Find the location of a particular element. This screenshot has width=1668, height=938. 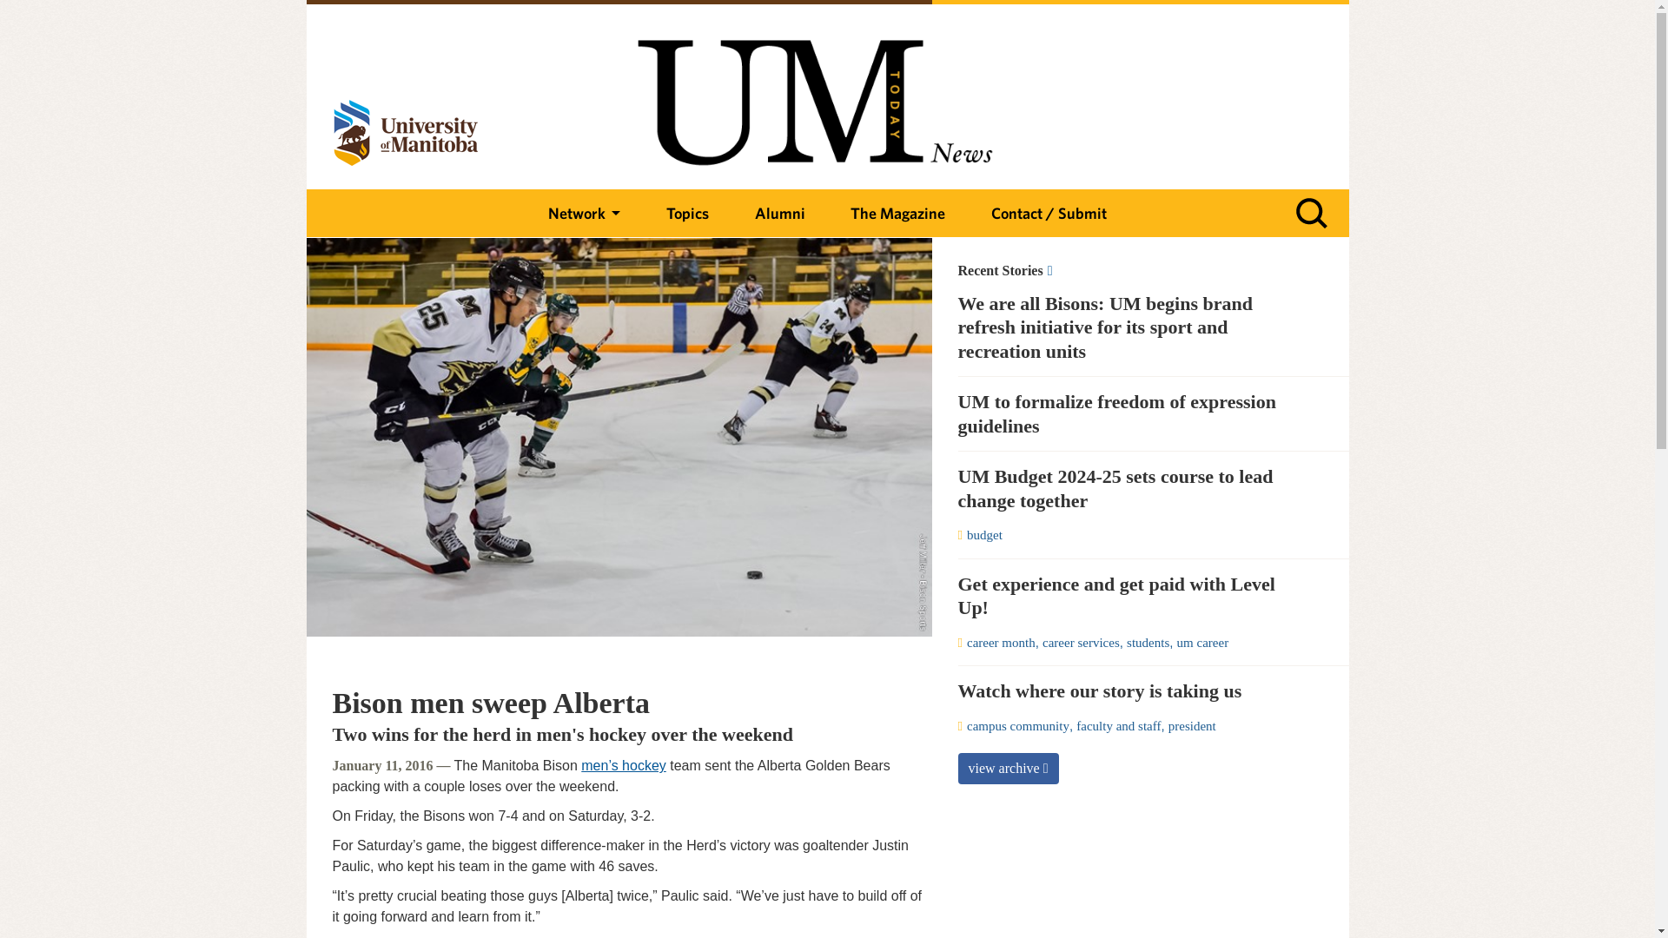

UM to formalize freedom of expression guidelines is located at coordinates (1131, 413).